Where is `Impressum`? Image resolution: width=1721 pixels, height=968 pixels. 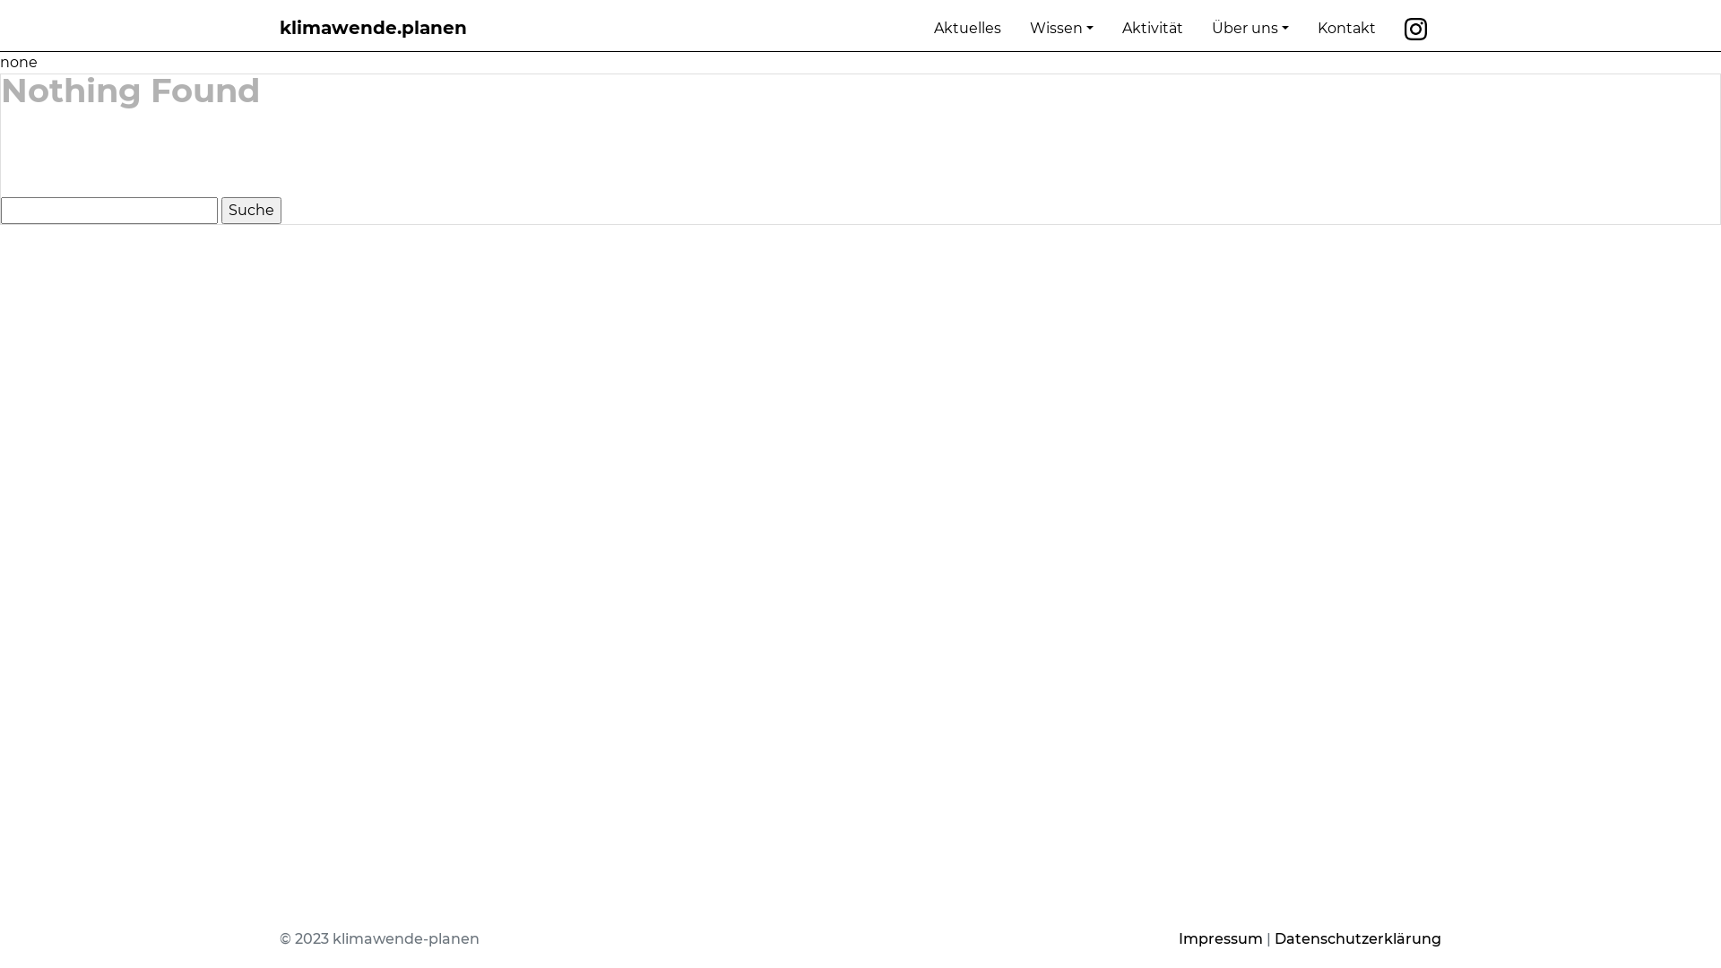 Impressum is located at coordinates (1221, 939).